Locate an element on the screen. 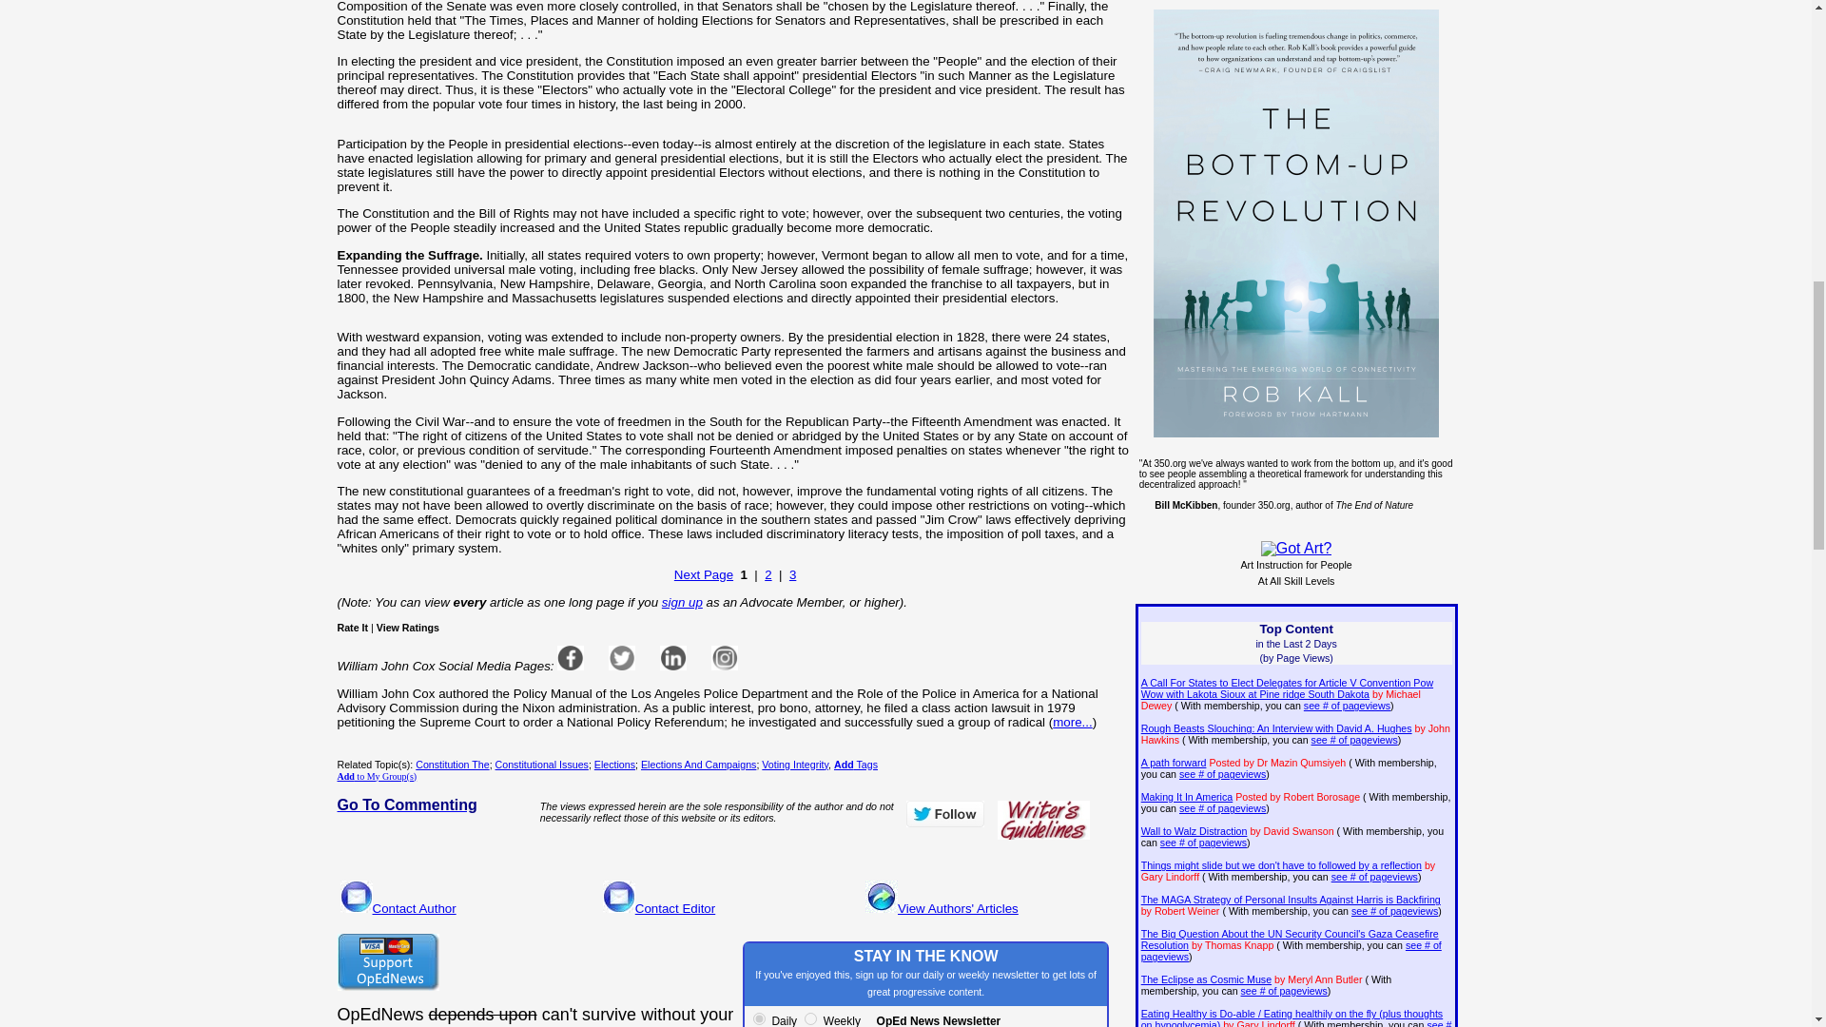  Support OpEdNews is located at coordinates (386, 962).